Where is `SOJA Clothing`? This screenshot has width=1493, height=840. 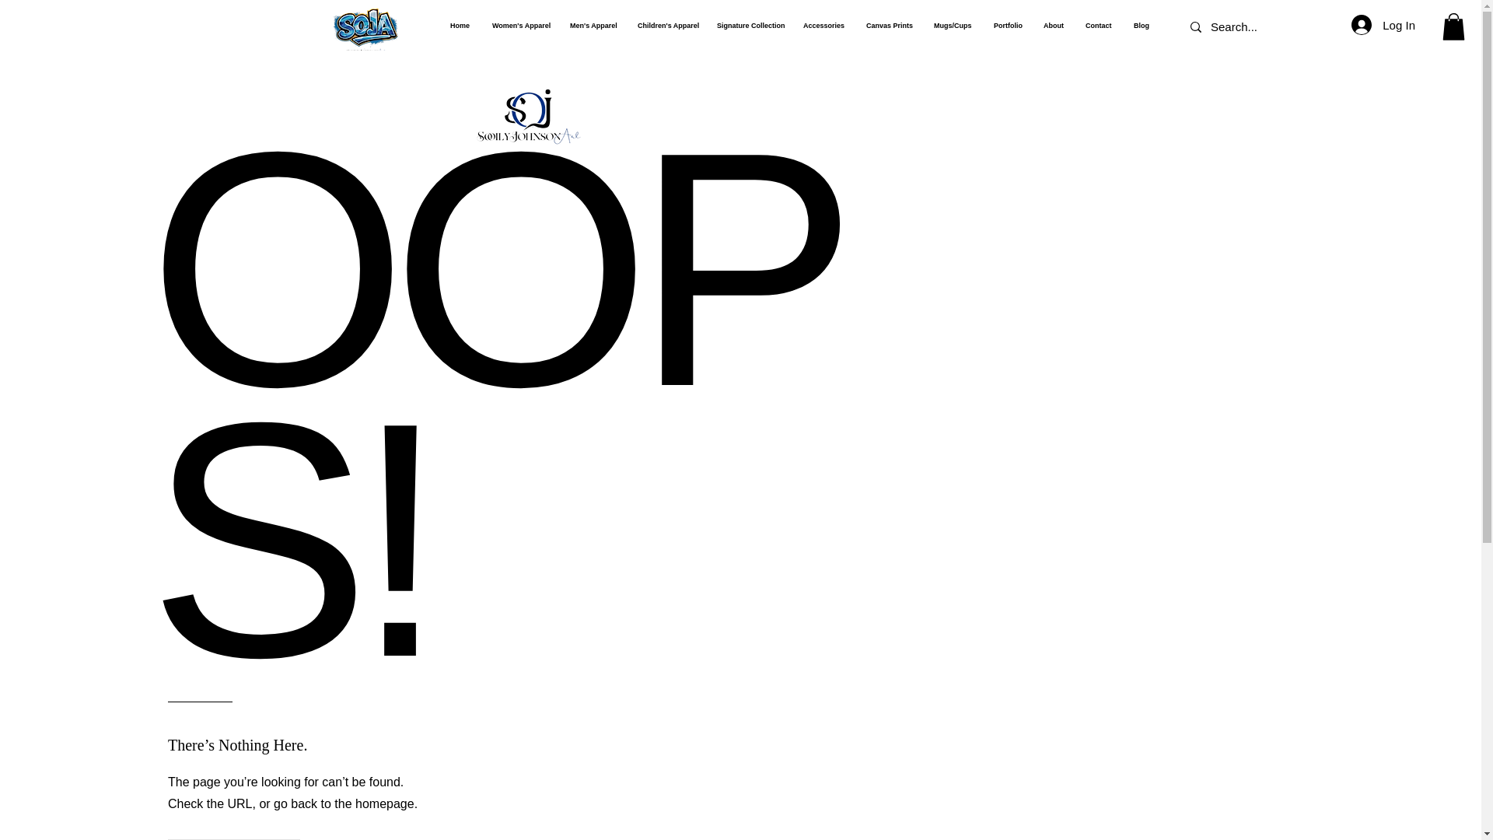 SOJA Clothing is located at coordinates (365, 26).